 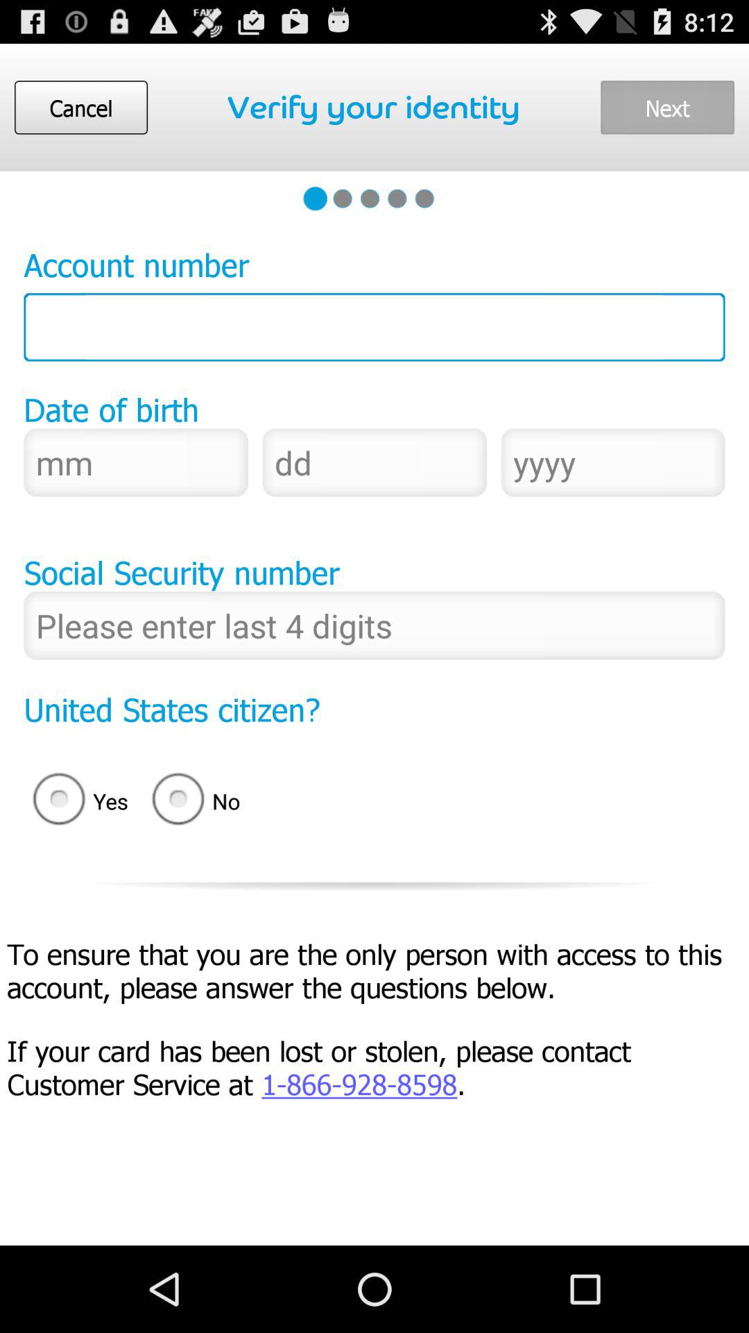 What do you see at coordinates (76, 801) in the screenshot?
I see `select radio button next to no icon` at bounding box center [76, 801].